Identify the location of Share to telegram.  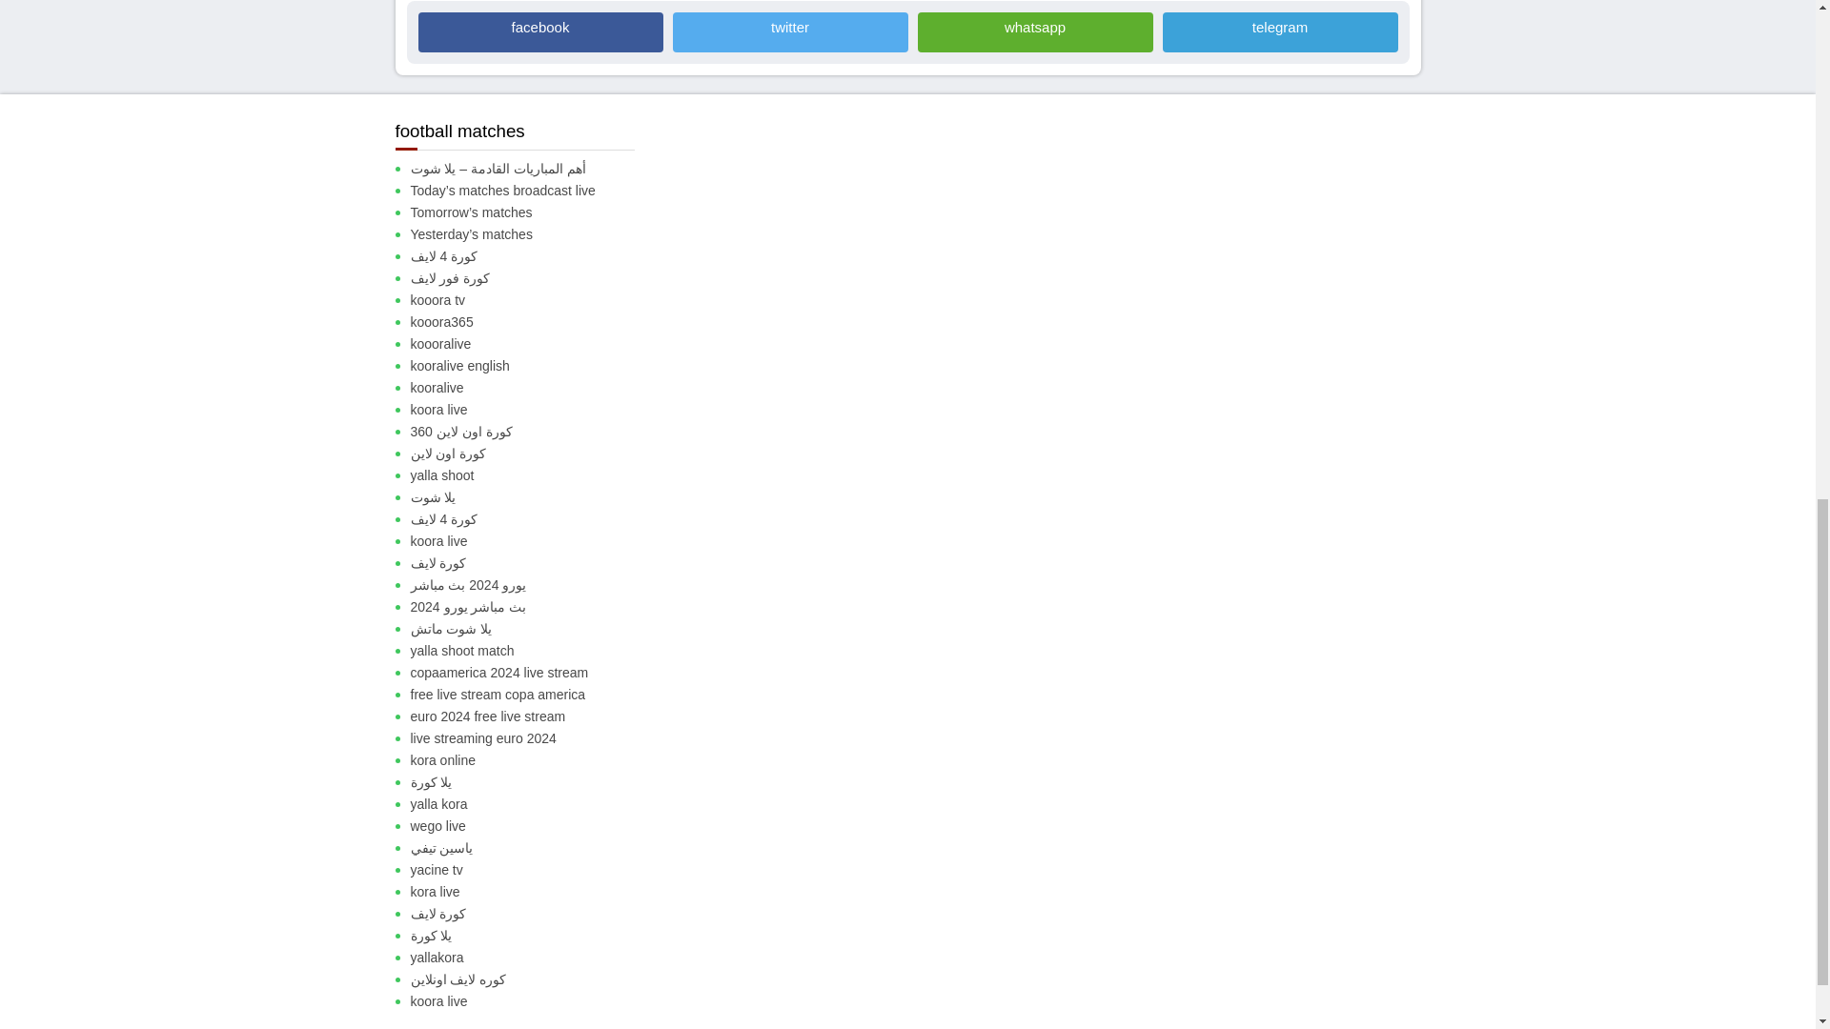
(1279, 30).